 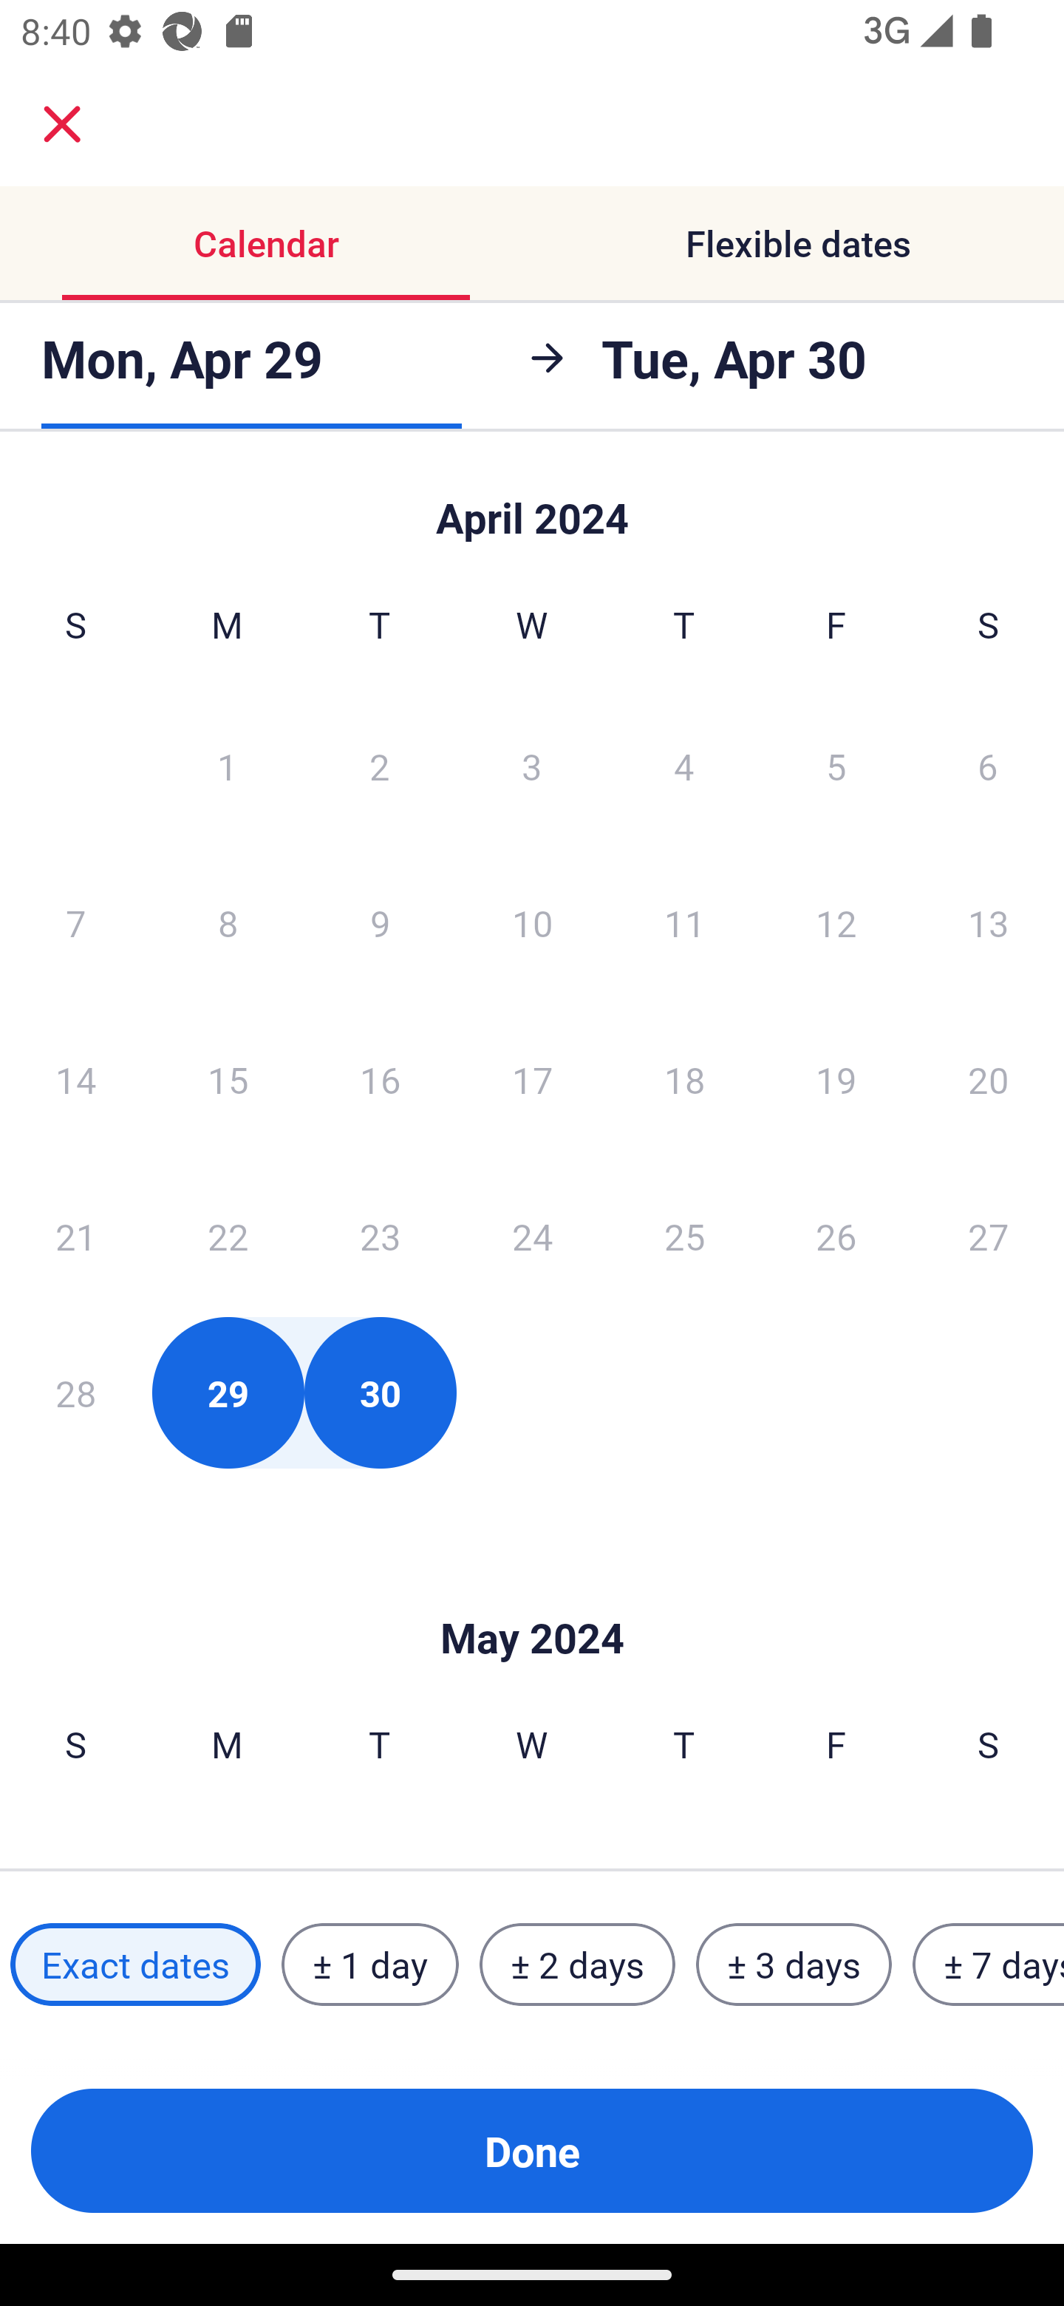 What do you see at coordinates (989, 1236) in the screenshot?
I see `27 Saturday, April 27, 2024` at bounding box center [989, 1236].